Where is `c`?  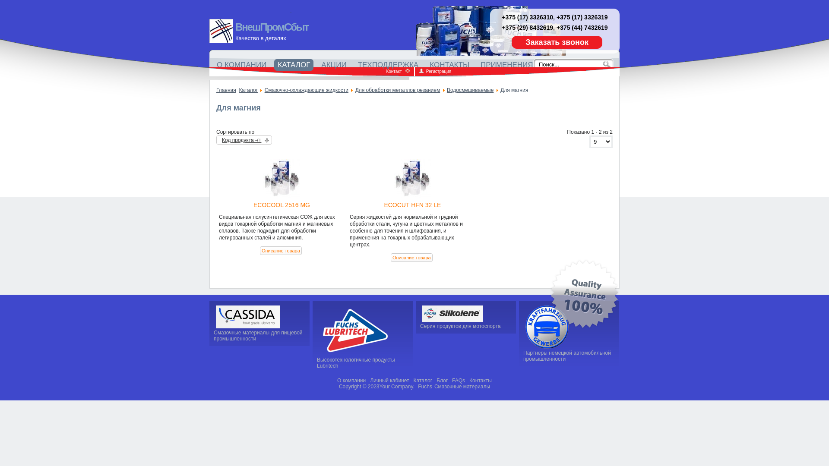 c is located at coordinates (248, 327).